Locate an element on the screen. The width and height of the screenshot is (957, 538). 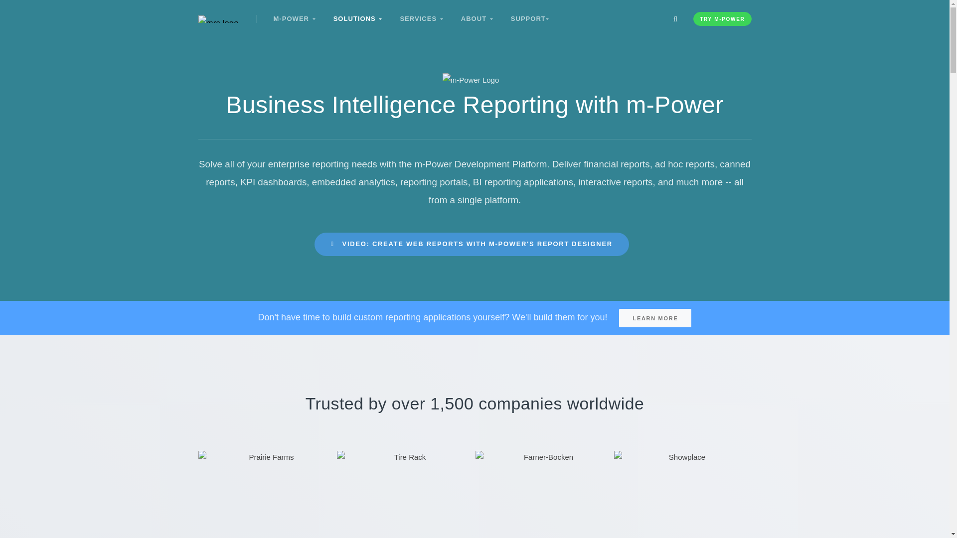
M-POWER is located at coordinates (294, 18).